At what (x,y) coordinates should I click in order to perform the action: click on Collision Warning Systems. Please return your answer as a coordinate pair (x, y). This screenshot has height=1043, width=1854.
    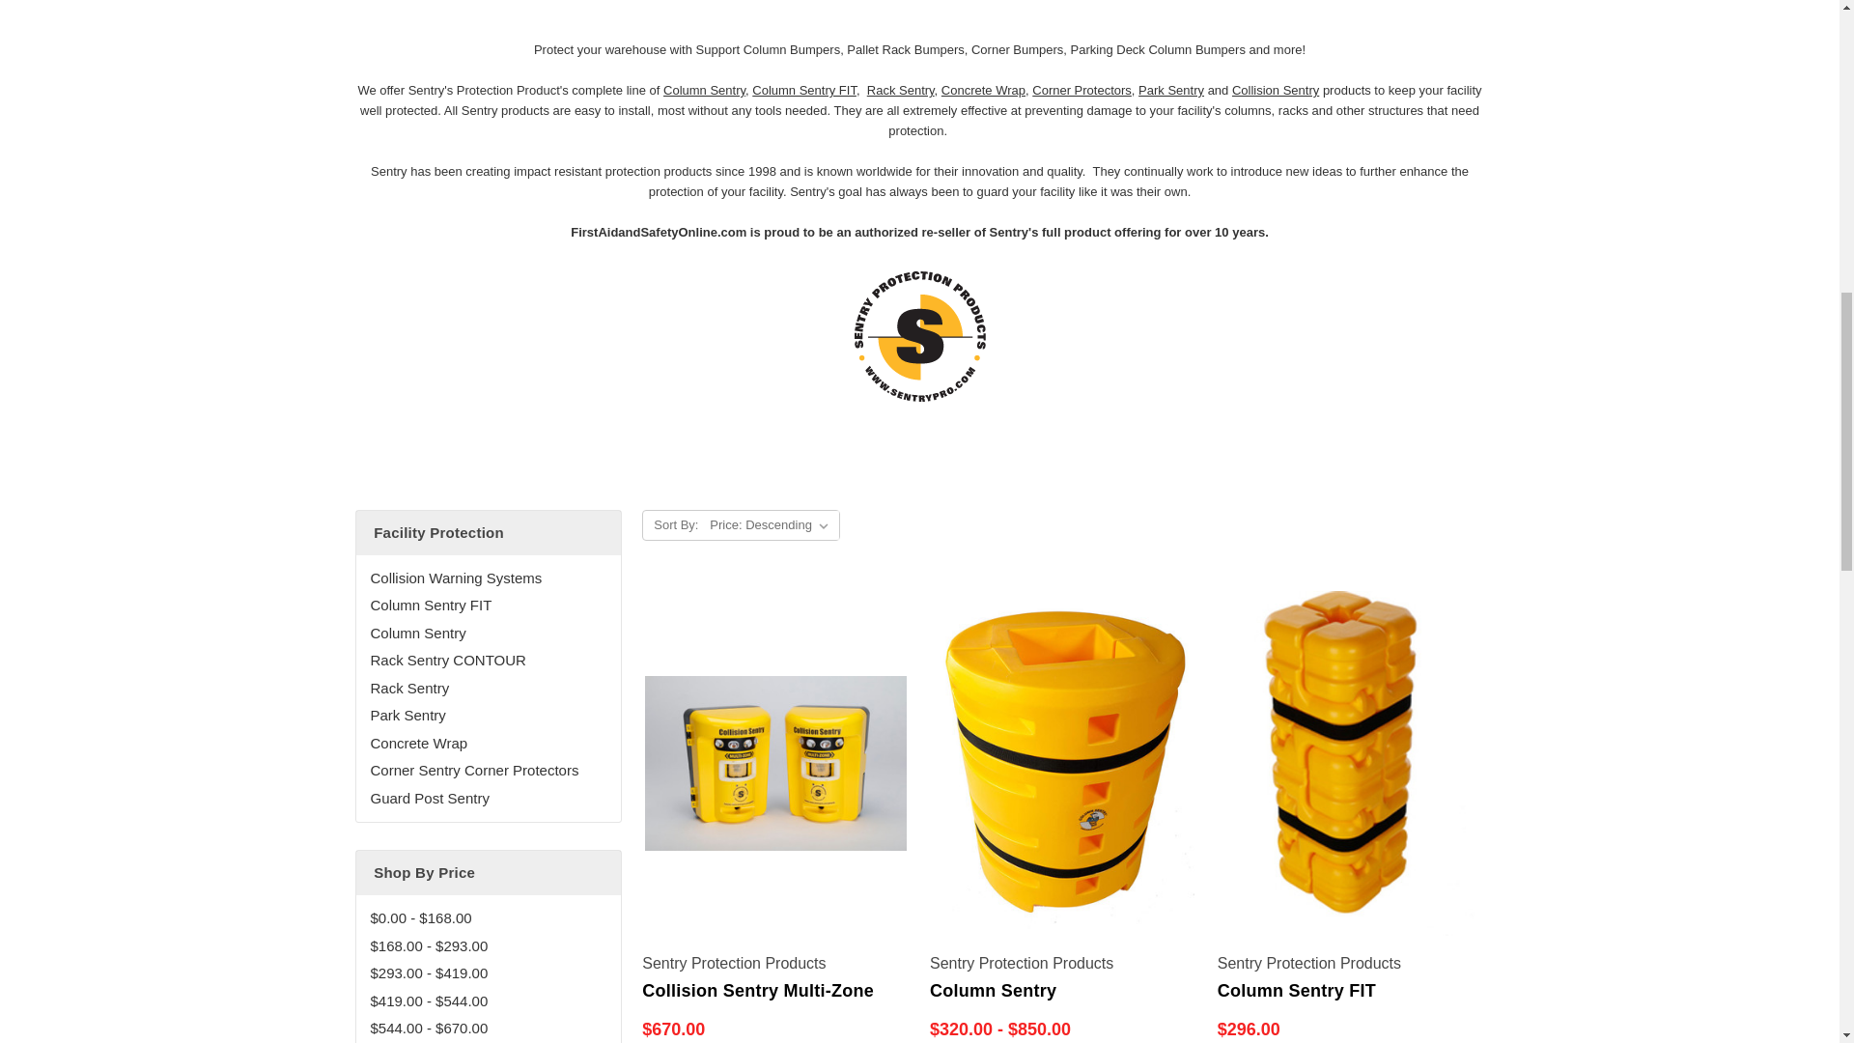
    Looking at the image, I should click on (489, 579).